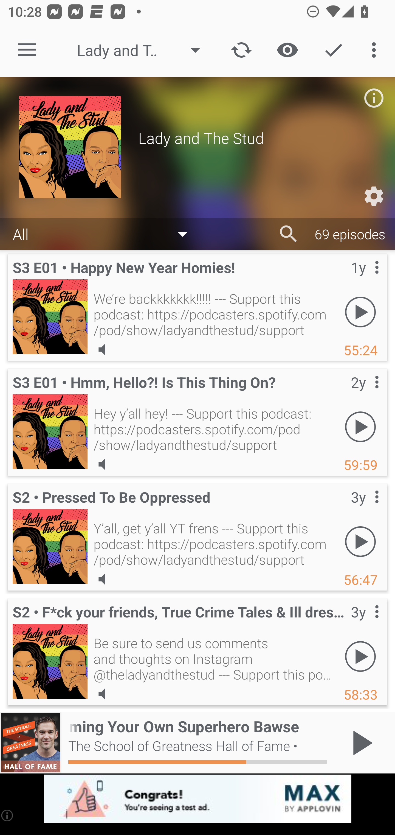 Image resolution: width=395 pixels, height=835 pixels. What do you see at coordinates (198, 799) in the screenshot?
I see `app-monetization` at bounding box center [198, 799].